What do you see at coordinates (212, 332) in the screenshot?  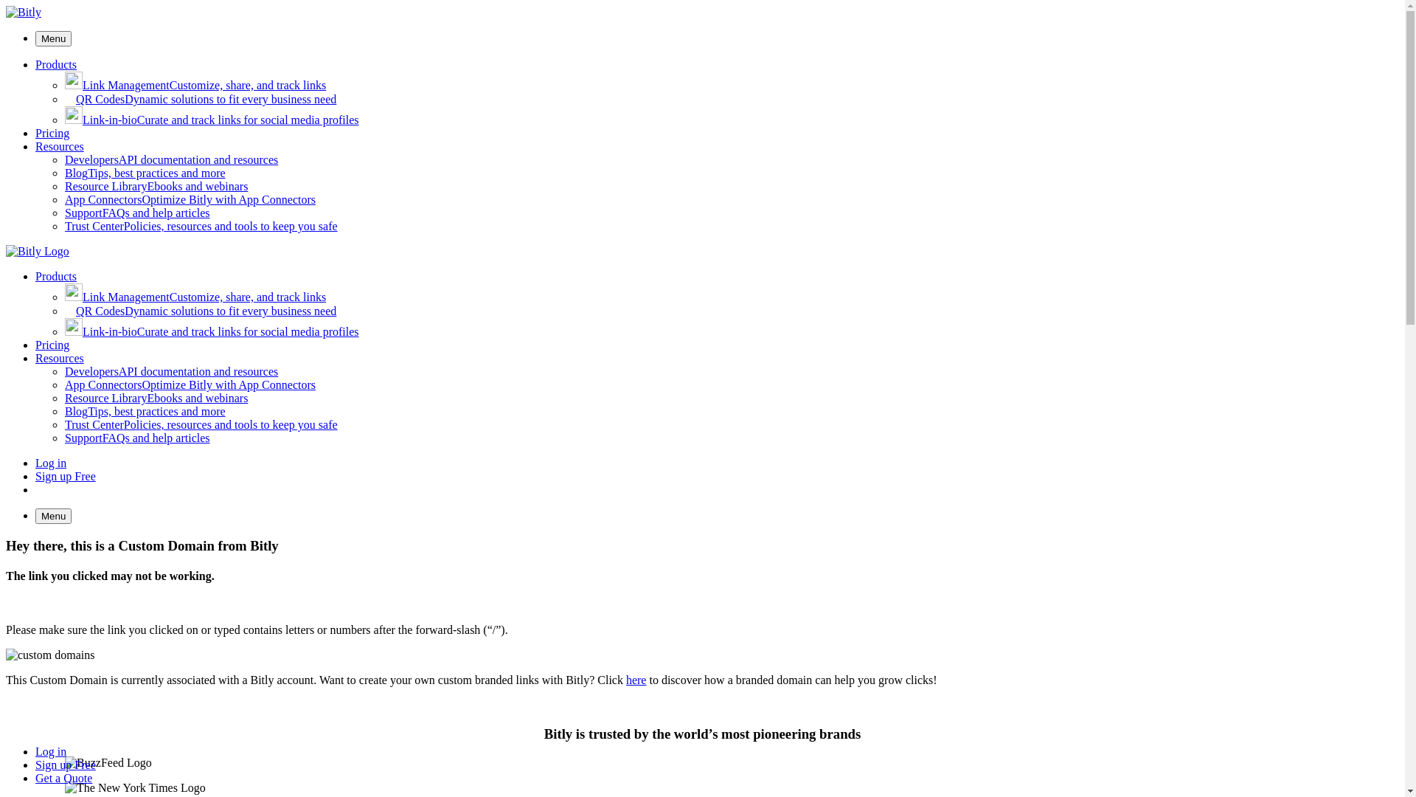 I see `Link-in-bioCurate and track links for social media profiles` at bounding box center [212, 332].